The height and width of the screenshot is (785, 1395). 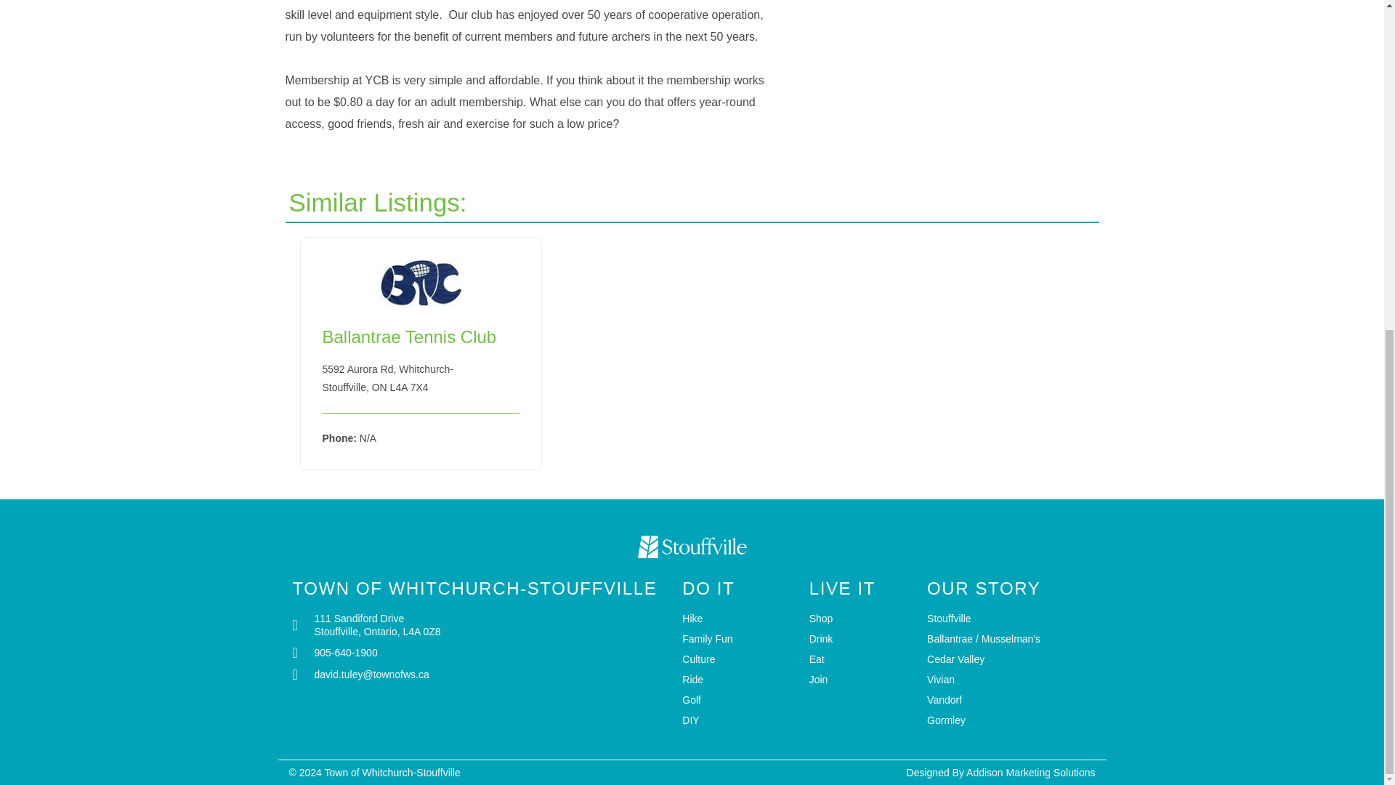 I want to click on DIY, so click(x=737, y=720).